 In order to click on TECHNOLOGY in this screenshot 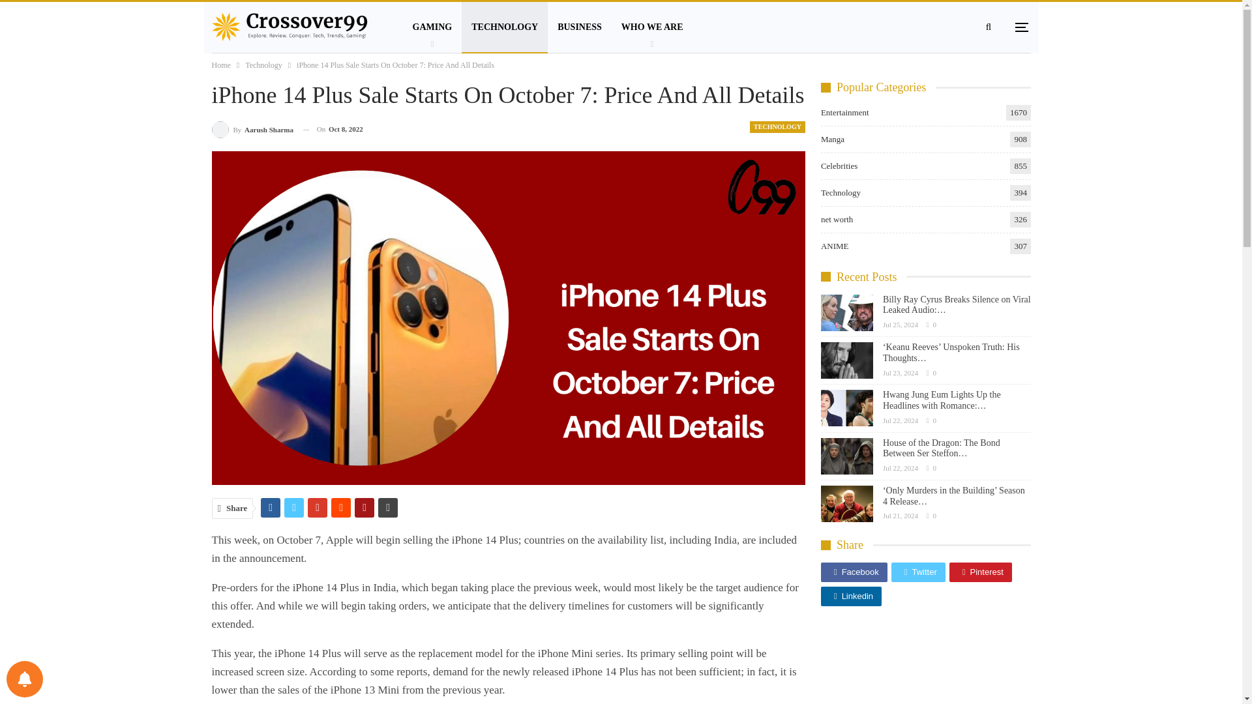, I will do `click(777, 126)`.